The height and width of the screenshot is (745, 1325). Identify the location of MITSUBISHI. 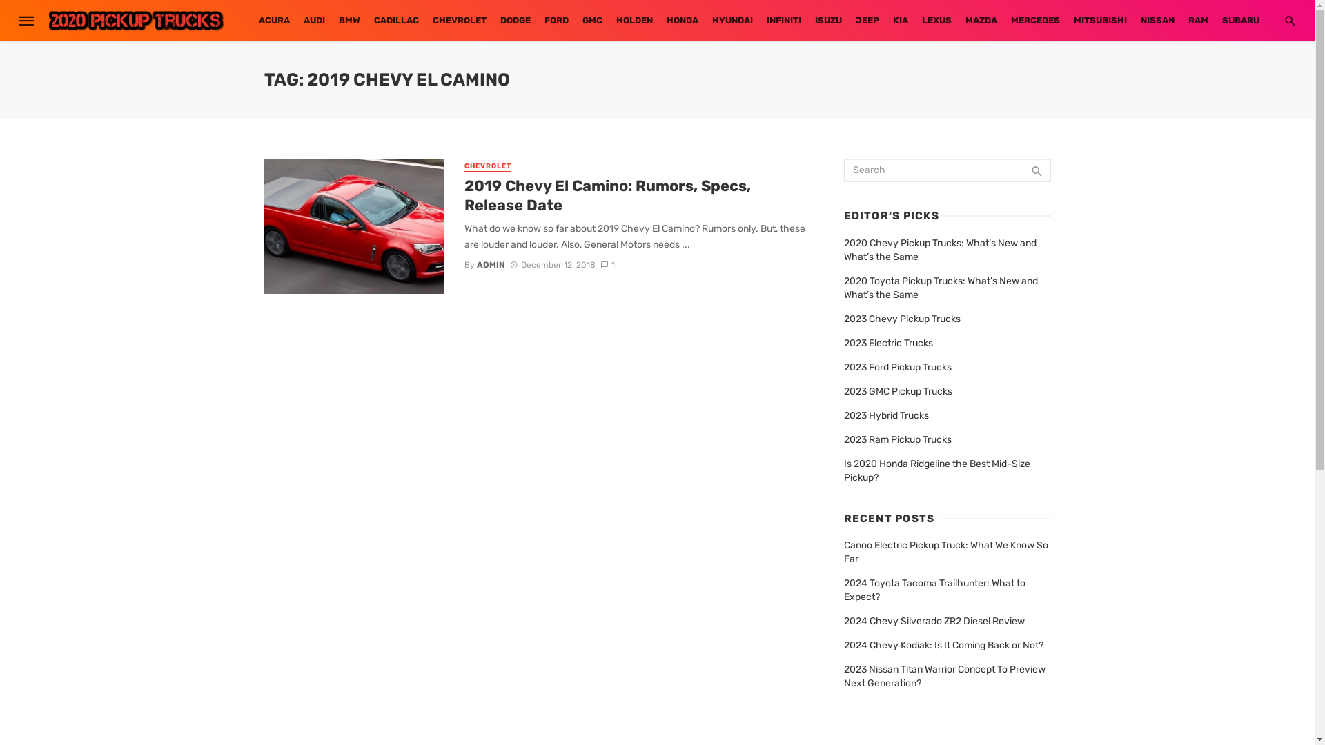
(1100, 21).